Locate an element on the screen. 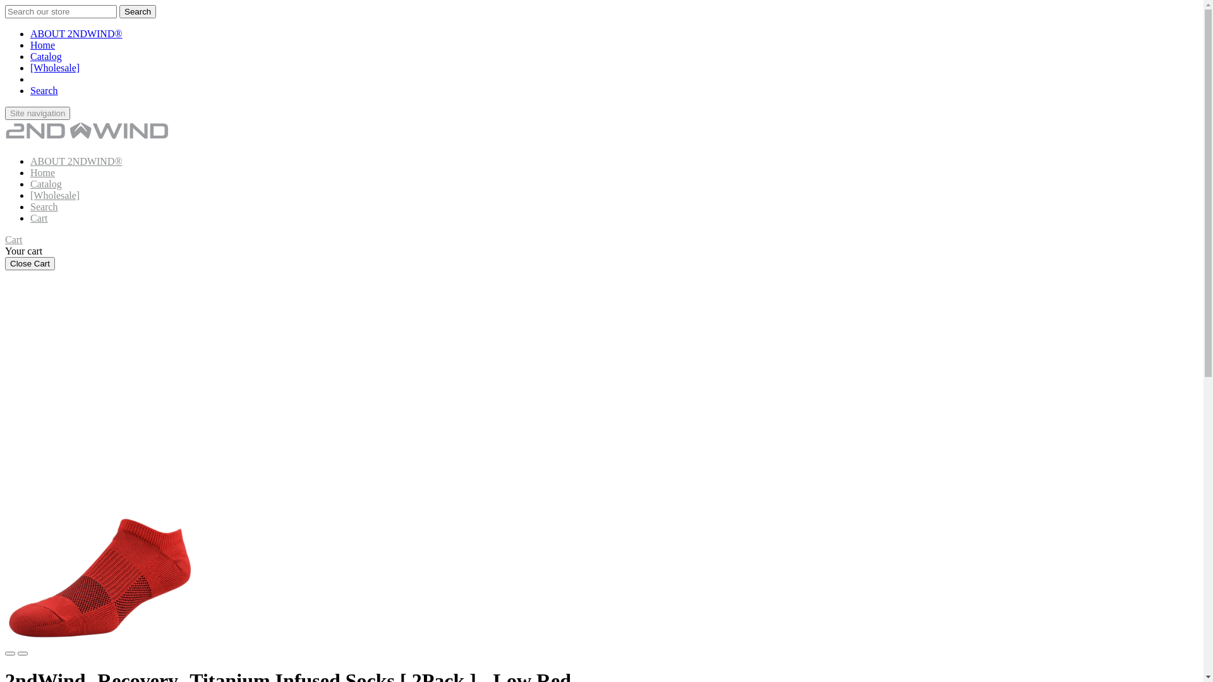 Image resolution: width=1213 pixels, height=682 pixels. Cart is located at coordinates (39, 218).